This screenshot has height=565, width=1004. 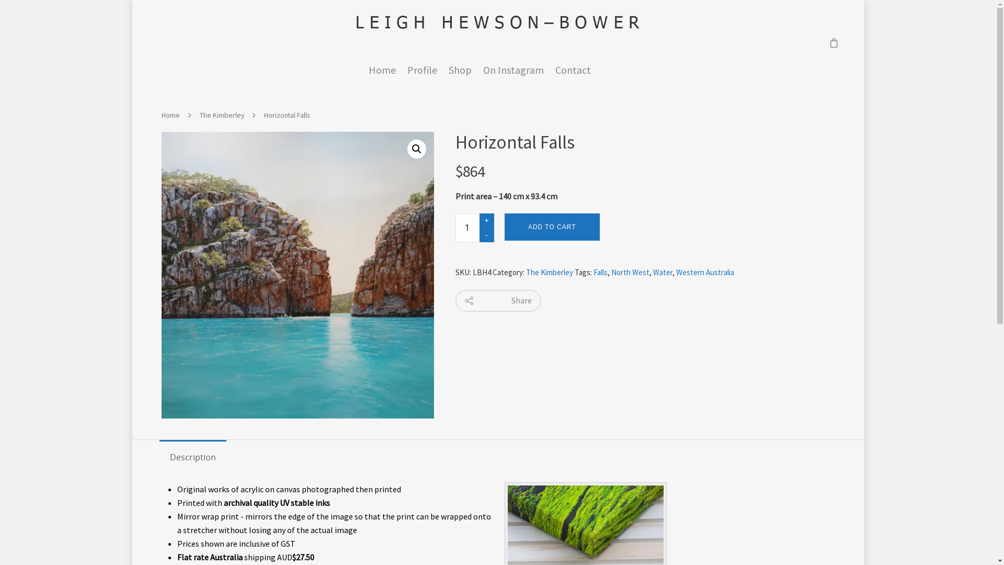 What do you see at coordinates (498, 301) in the screenshot?
I see `Share` at bounding box center [498, 301].